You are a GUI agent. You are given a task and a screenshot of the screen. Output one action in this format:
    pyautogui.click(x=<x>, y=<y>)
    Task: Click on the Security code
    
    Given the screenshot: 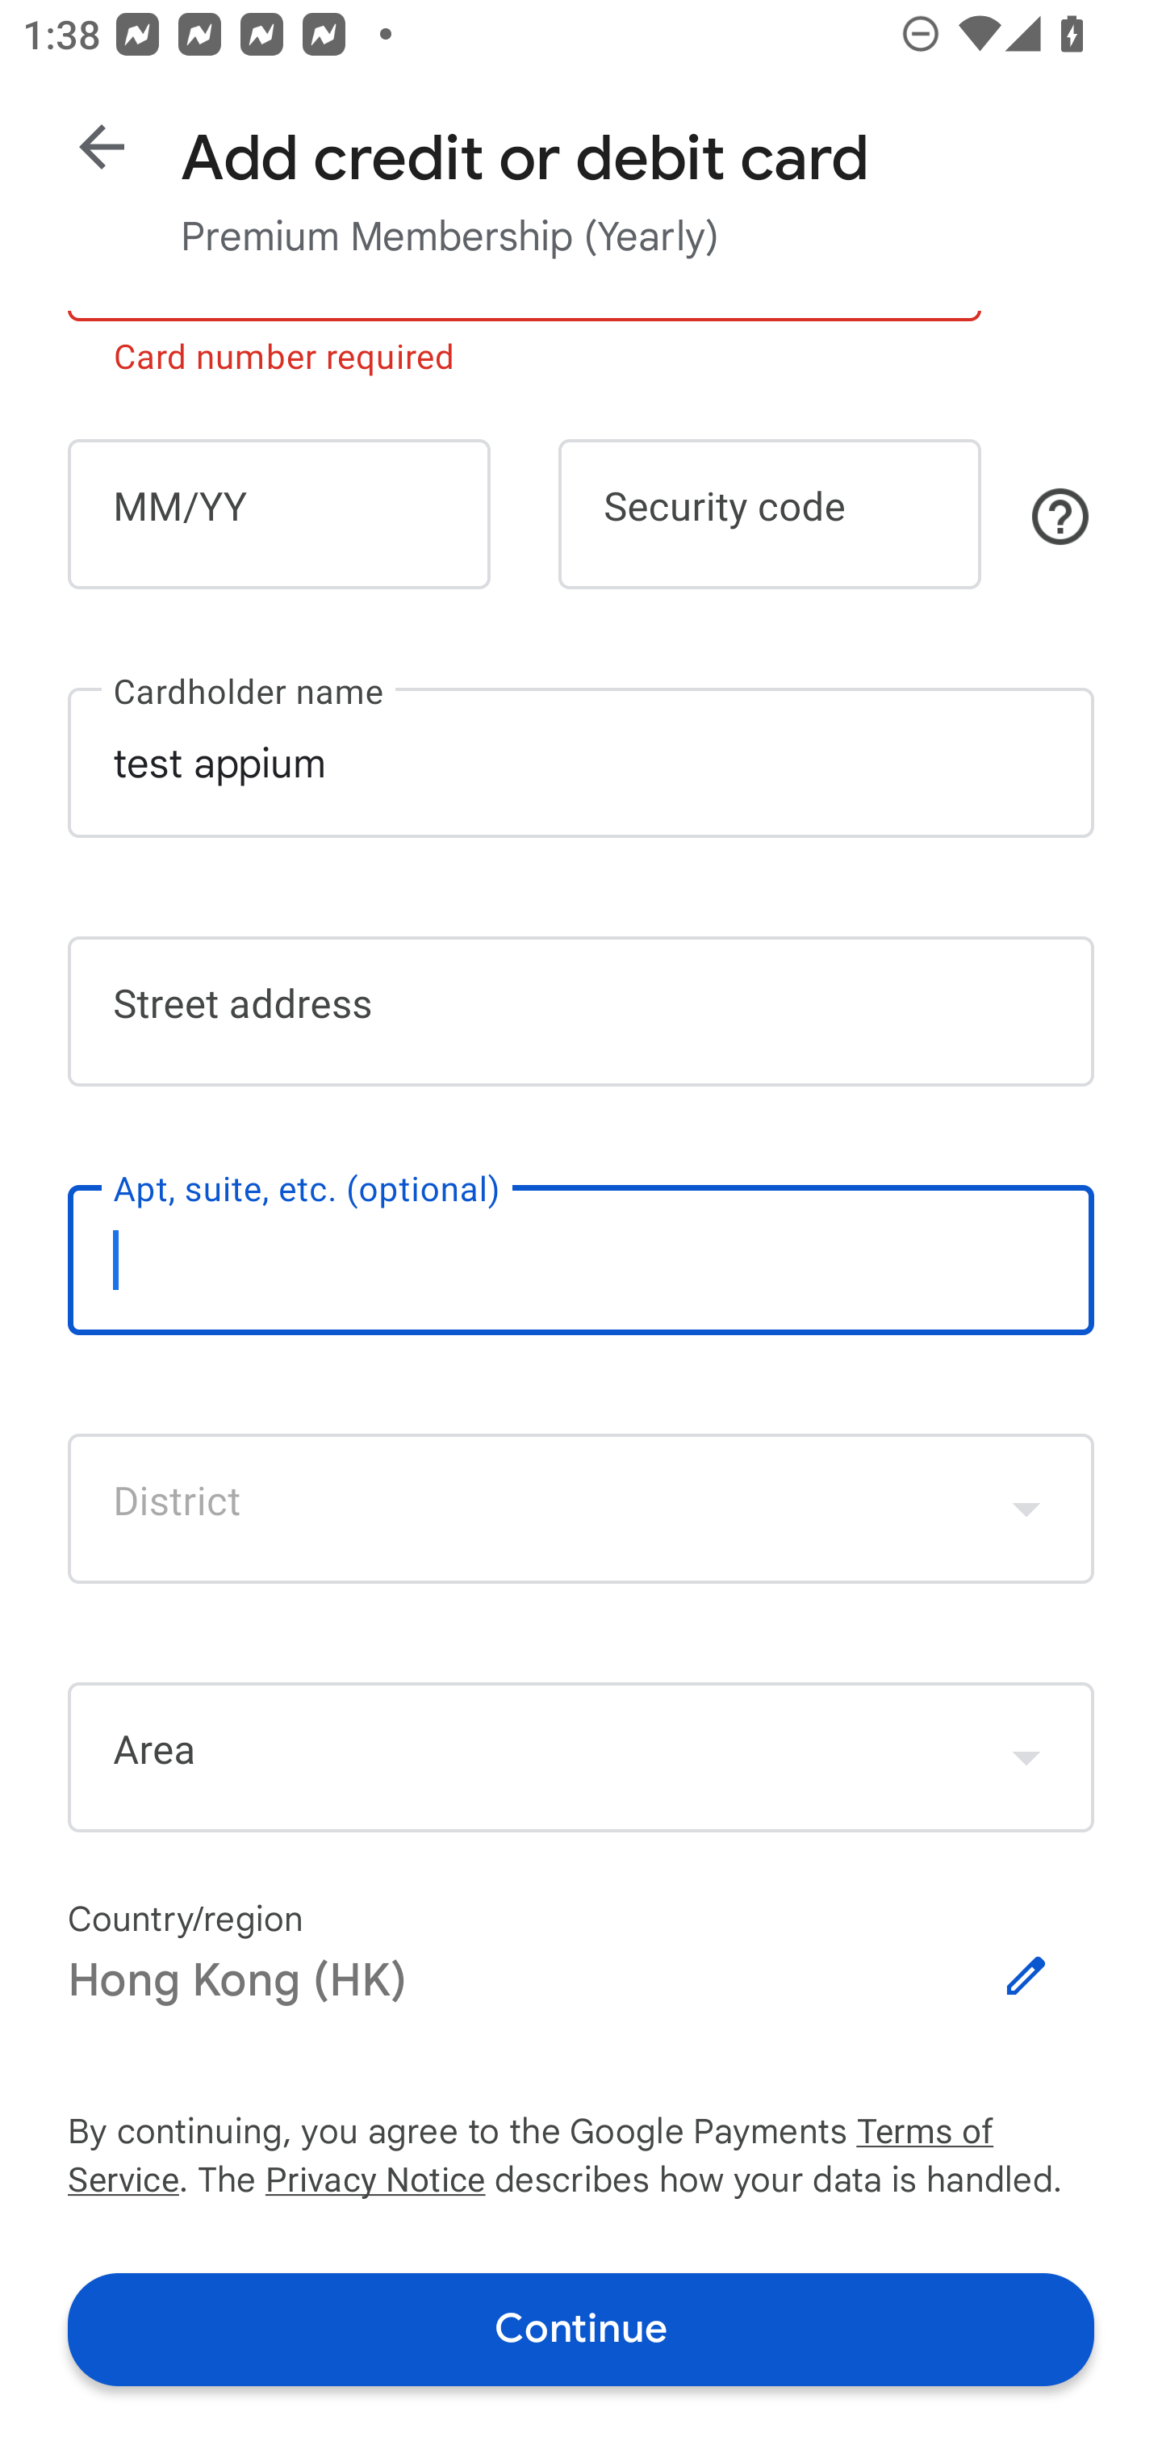 What is the action you would take?
    pyautogui.click(x=770, y=513)
    